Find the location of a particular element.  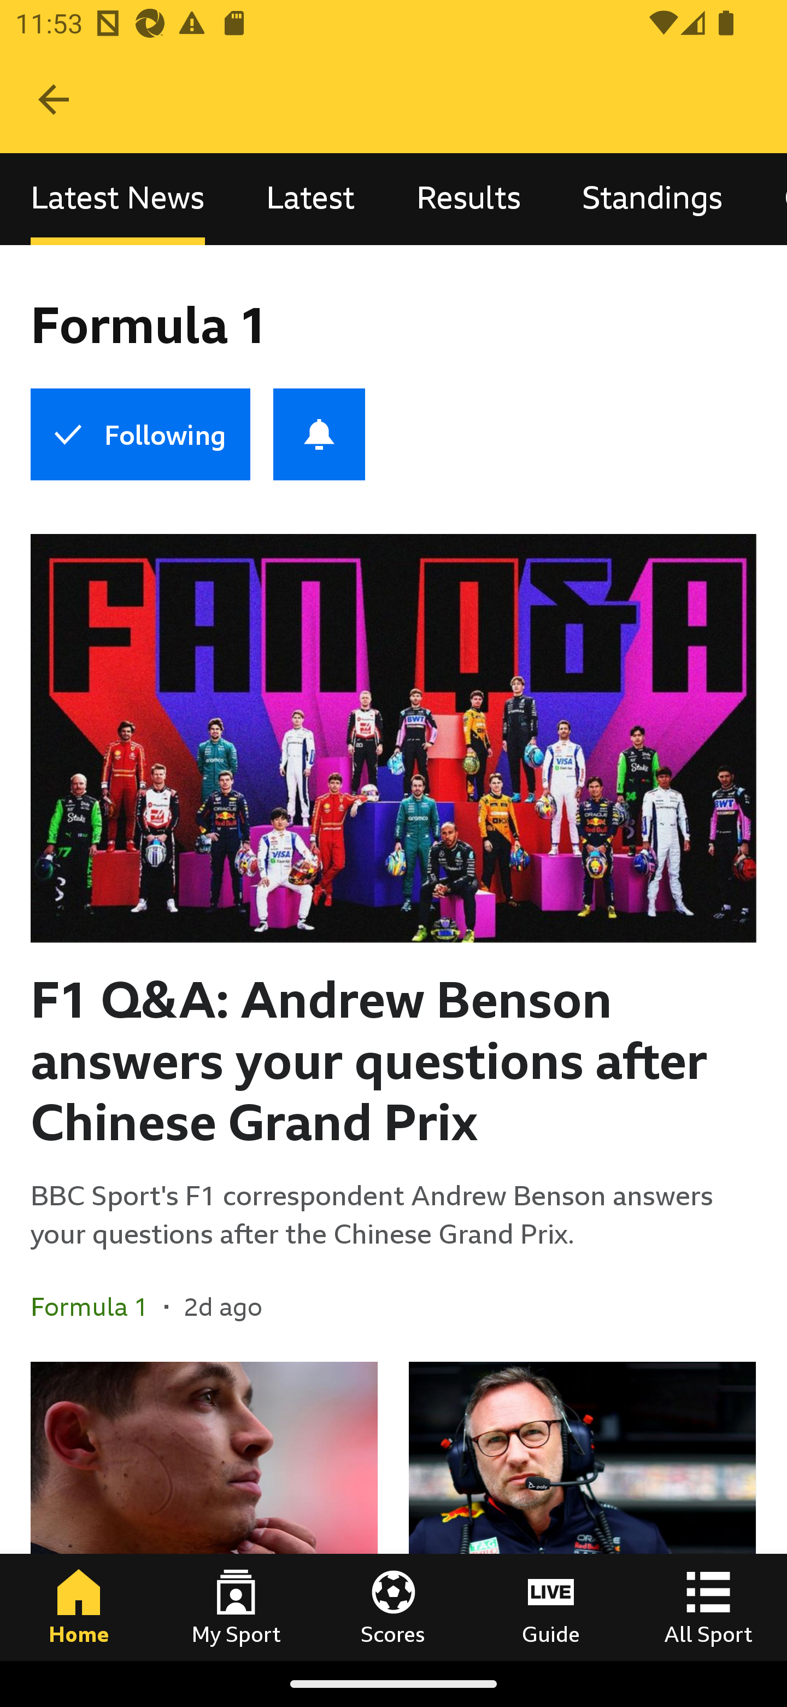

Standings is located at coordinates (653, 199).